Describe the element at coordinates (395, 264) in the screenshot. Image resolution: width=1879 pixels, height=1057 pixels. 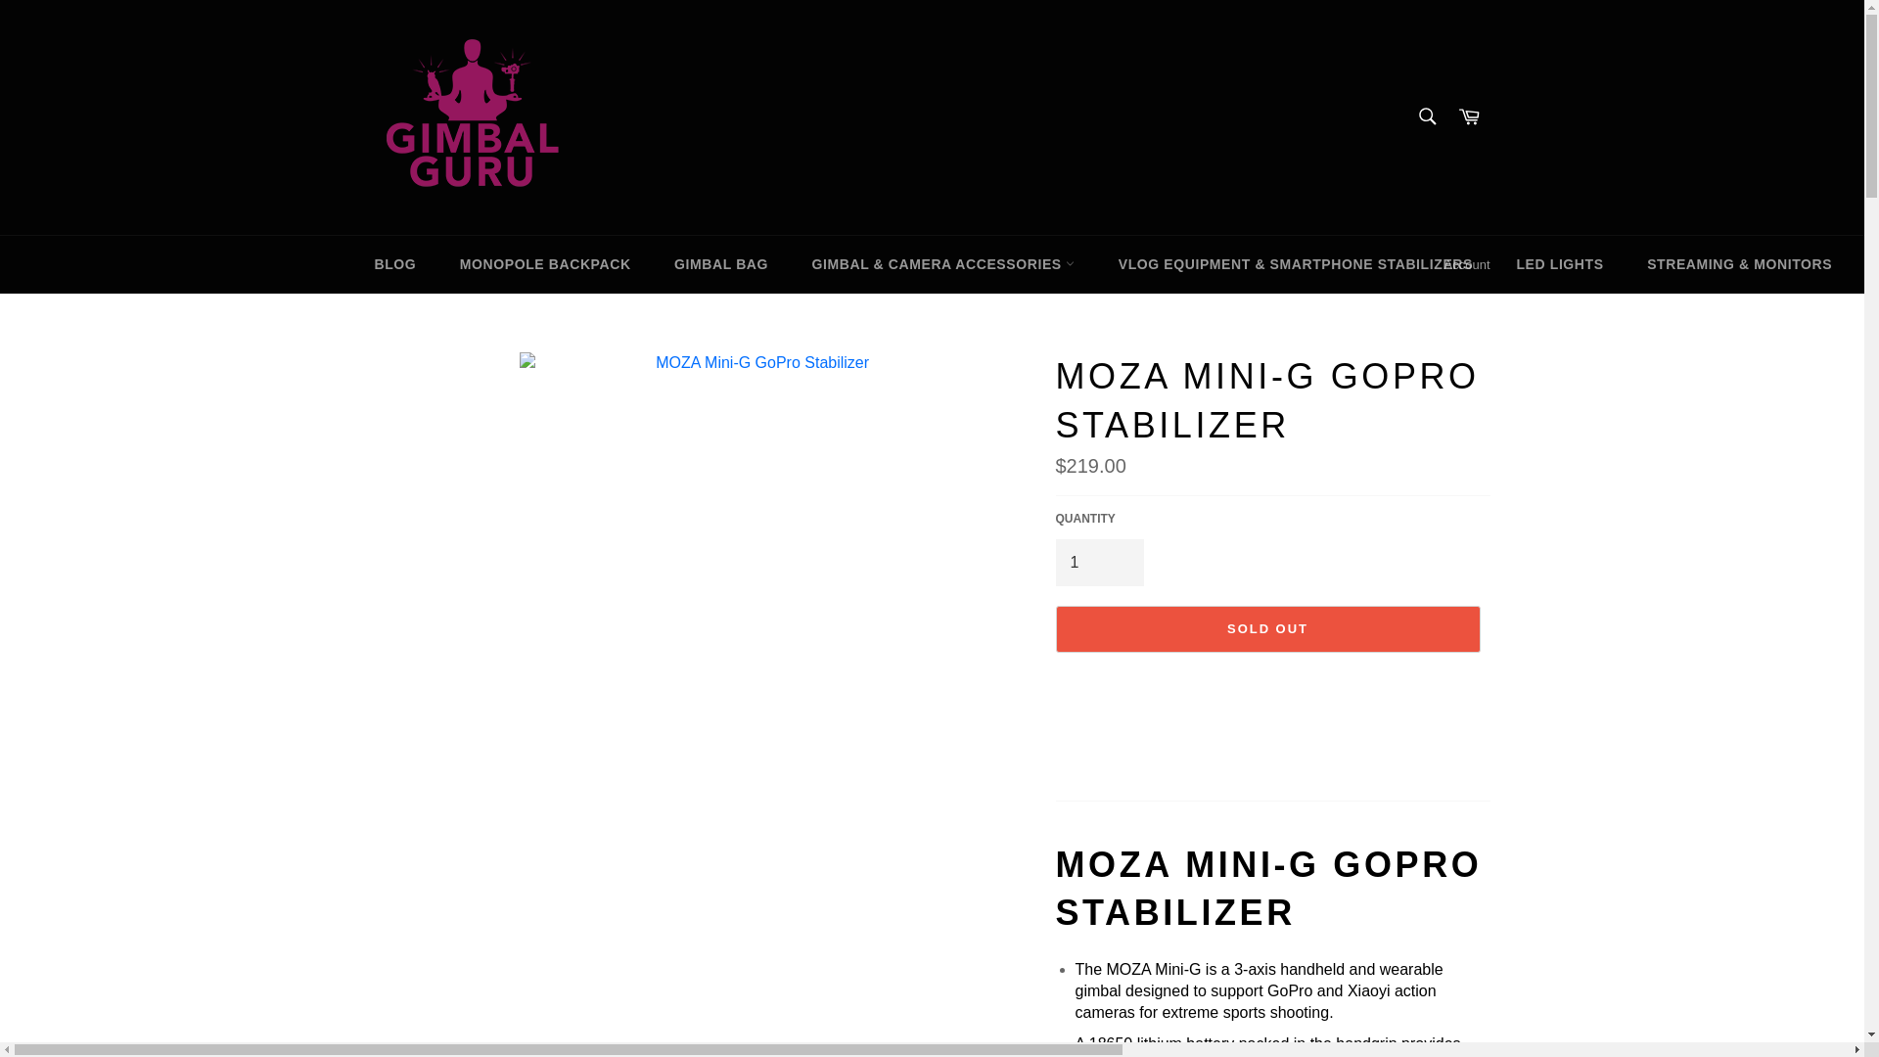
I see `BLOG` at that location.